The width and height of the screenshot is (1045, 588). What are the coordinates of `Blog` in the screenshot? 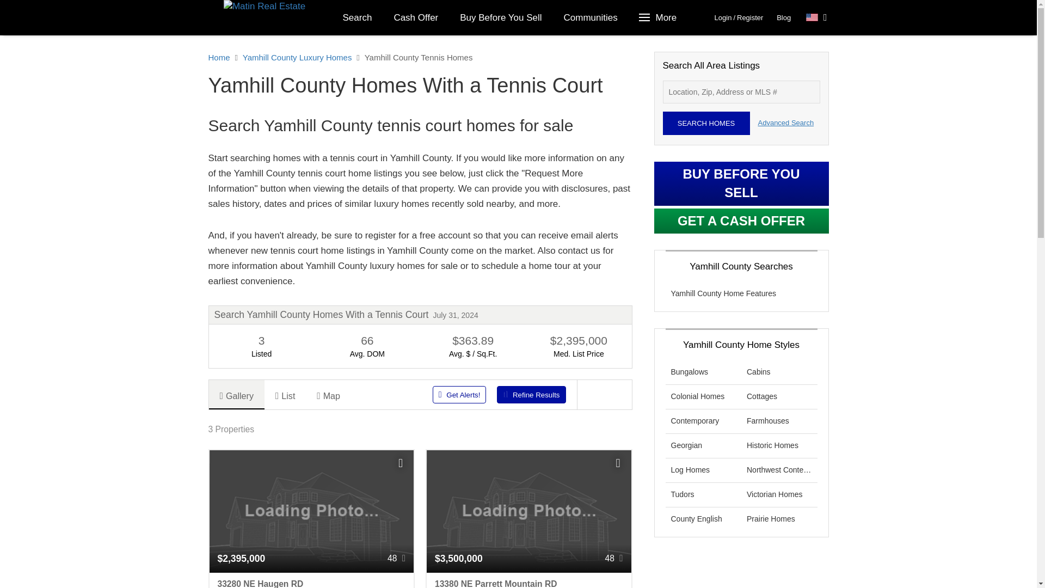 It's located at (784, 17).